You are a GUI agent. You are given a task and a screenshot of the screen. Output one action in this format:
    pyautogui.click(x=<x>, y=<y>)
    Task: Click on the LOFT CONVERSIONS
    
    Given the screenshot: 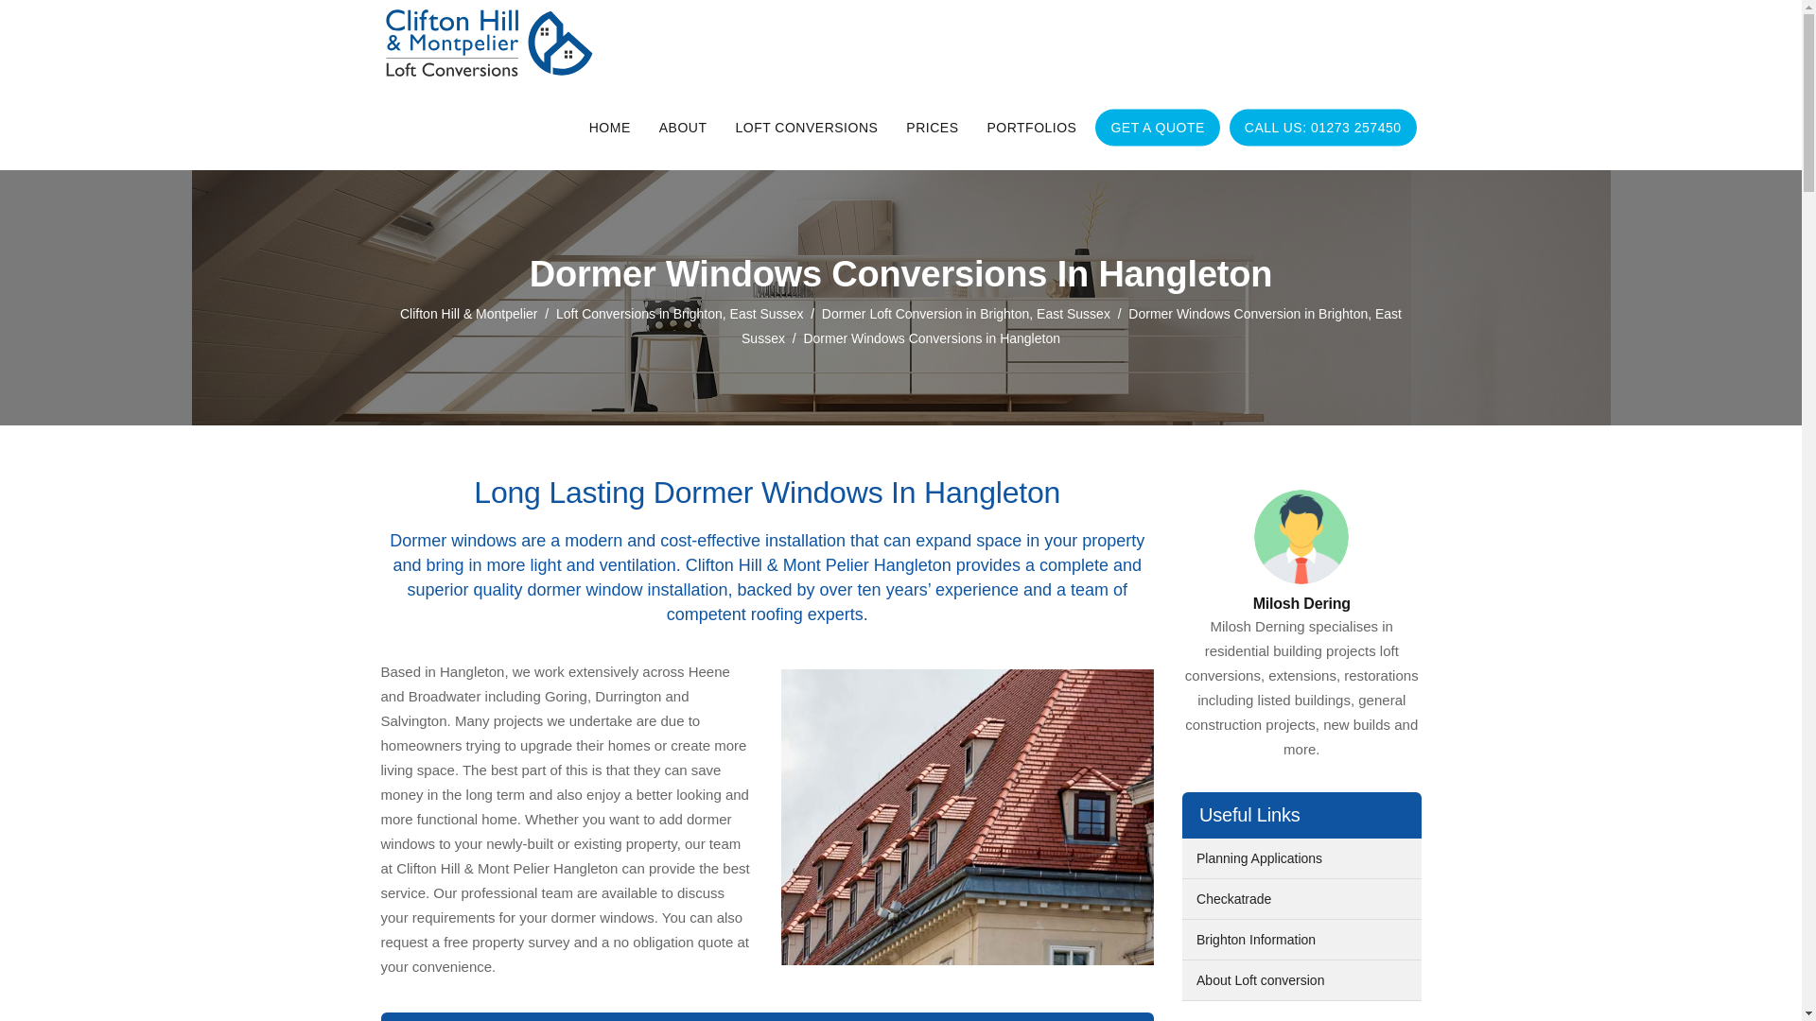 What is the action you would take?
    pyautogui.click(x=806, y=127)
    